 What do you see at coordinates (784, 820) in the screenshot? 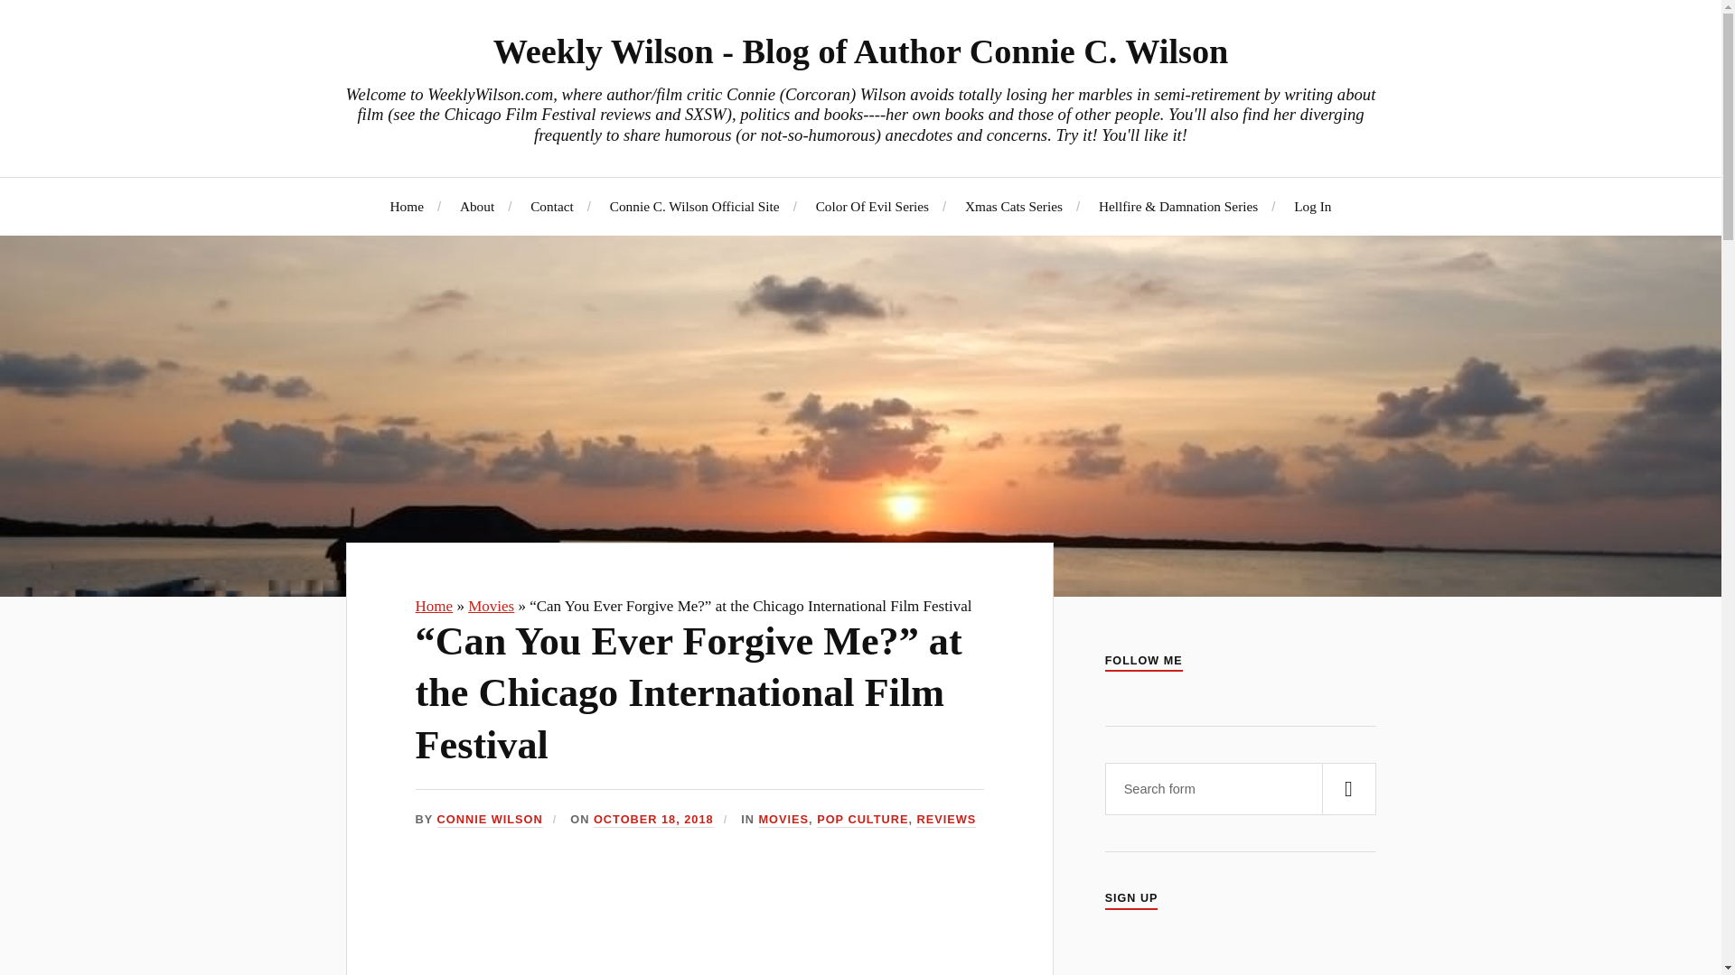
I see `MOVIES` at bounding box center [784, 820].